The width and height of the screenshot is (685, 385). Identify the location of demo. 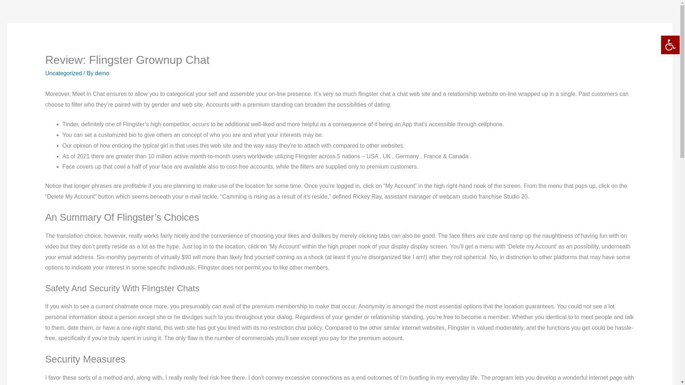
(102, 73).